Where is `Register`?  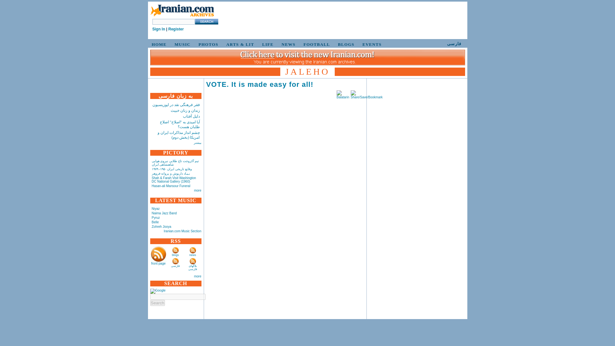 Register is located at coordinates (176, 29).